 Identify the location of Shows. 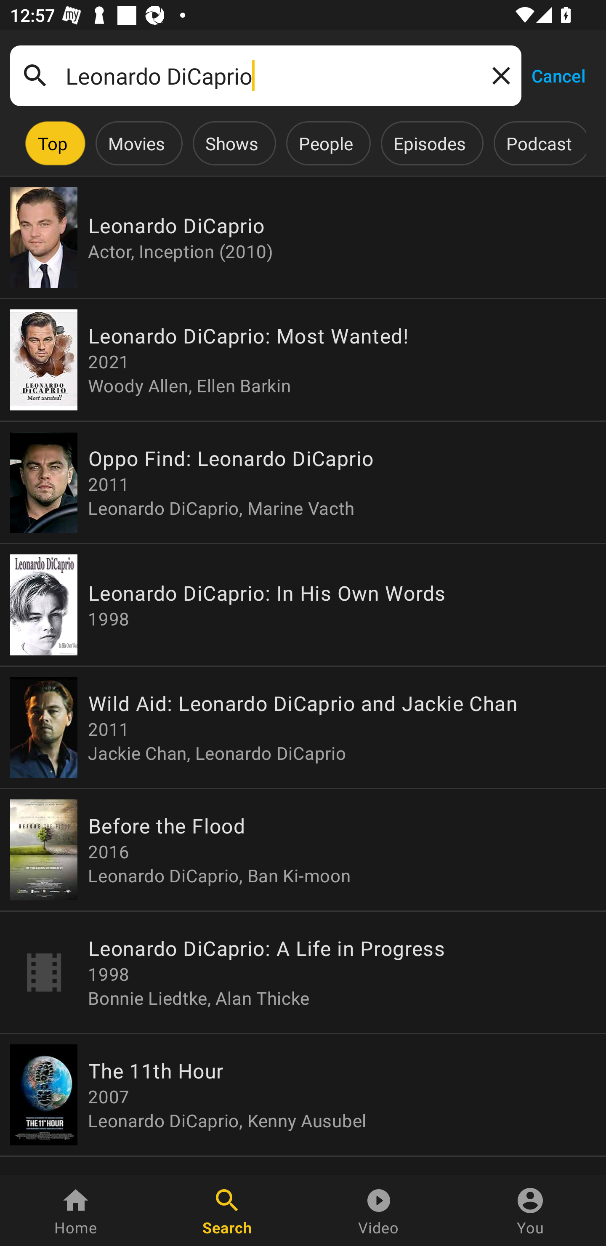
(231, 143).